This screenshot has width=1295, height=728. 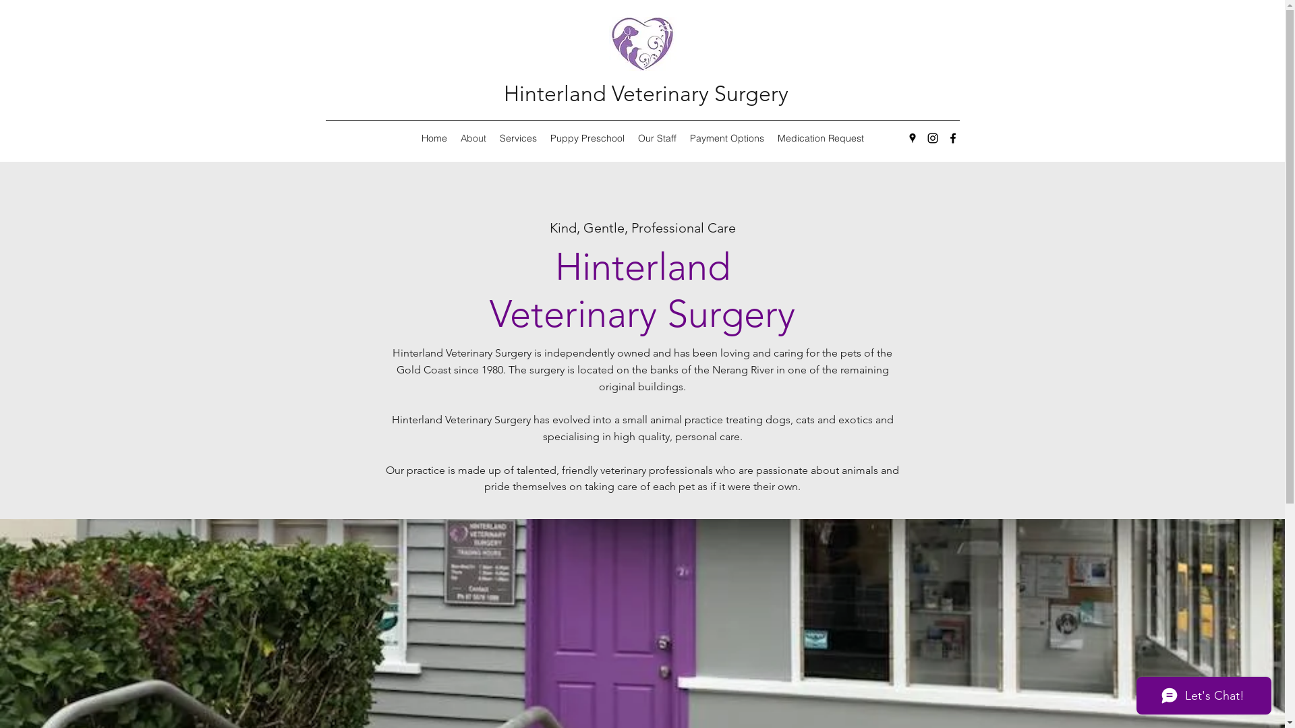 I want to click on About, so click(x=473, y=138).